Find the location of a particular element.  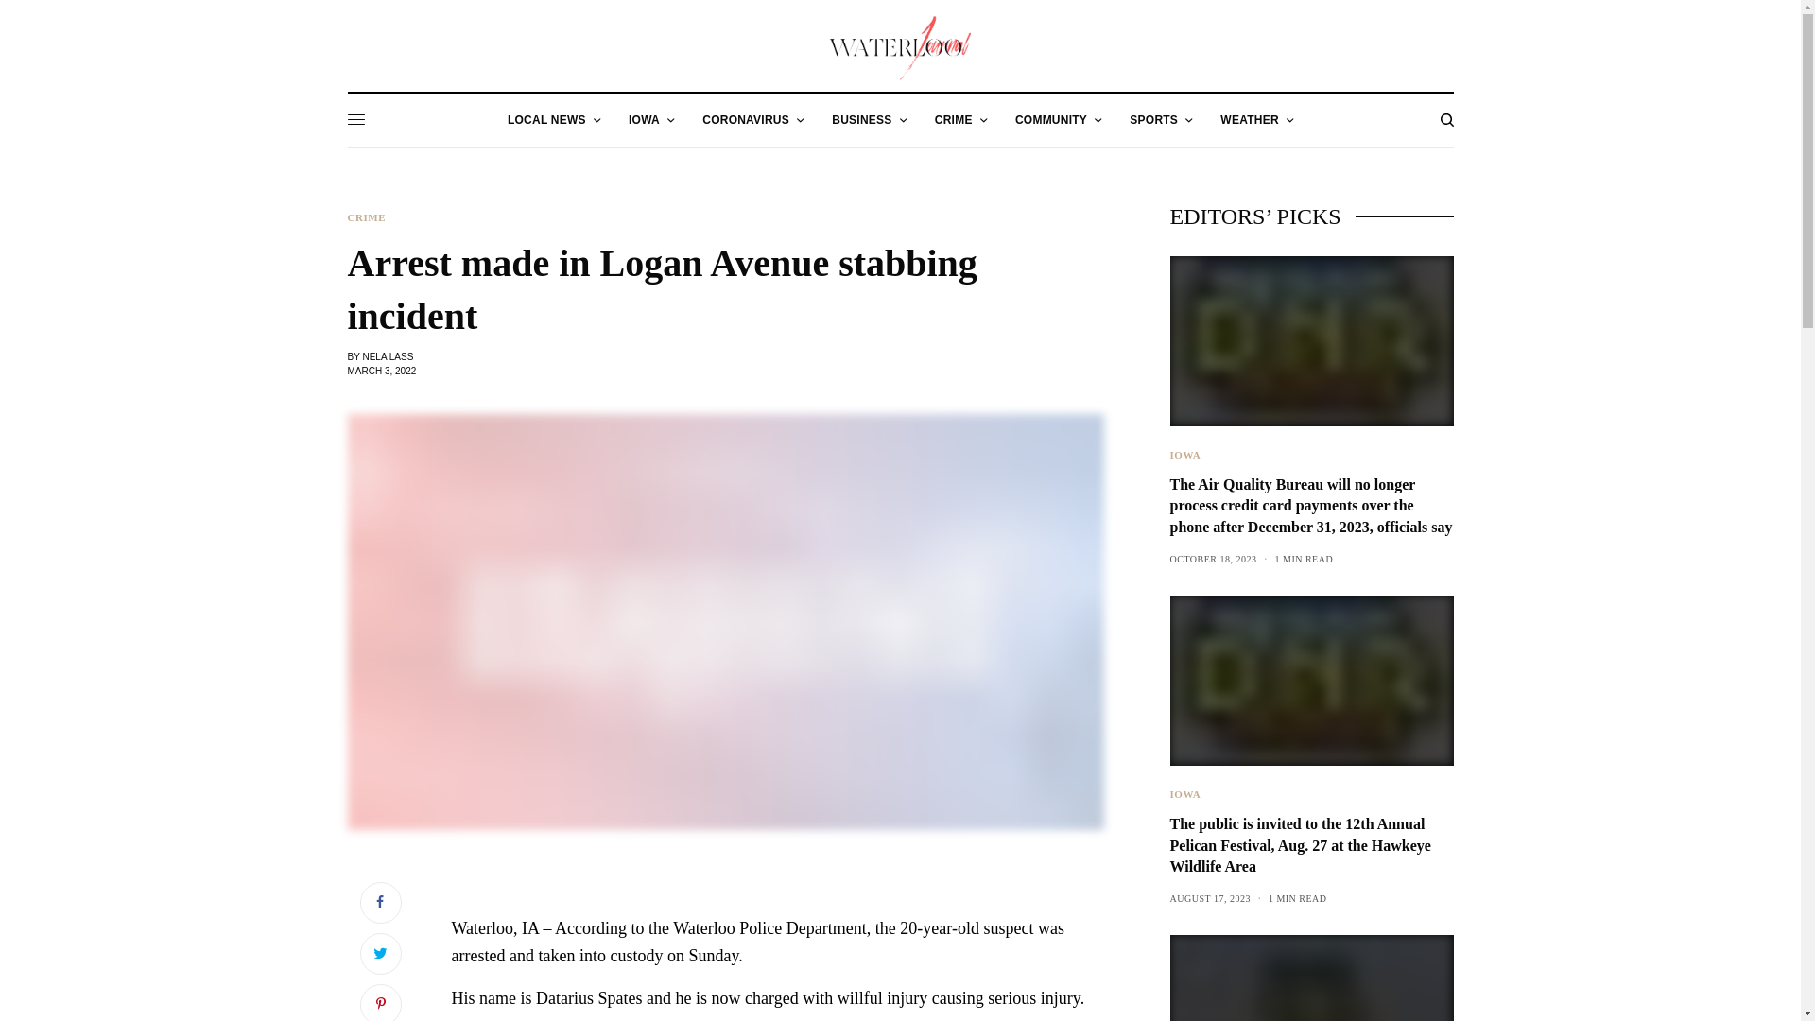

SPORTS is located at coordinates (1161, 119).